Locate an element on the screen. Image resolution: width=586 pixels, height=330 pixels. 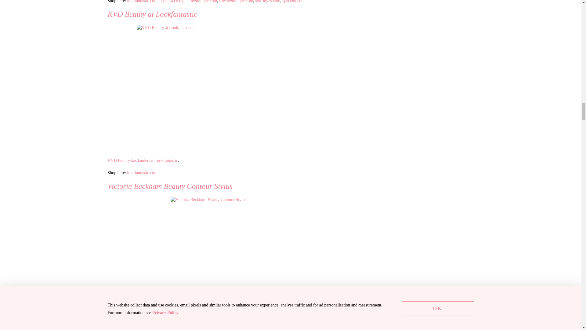
Victoria Beckham Beauty Contour Stylus is located at coordinates (247, 263).